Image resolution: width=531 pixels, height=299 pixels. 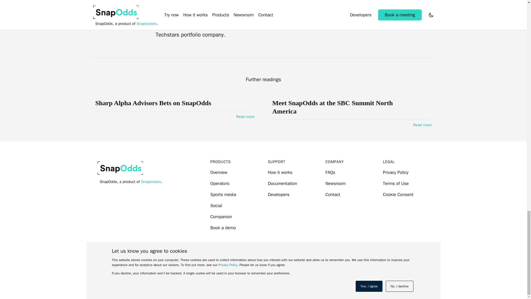 I want to click on Social, so click(x=216, y=206).